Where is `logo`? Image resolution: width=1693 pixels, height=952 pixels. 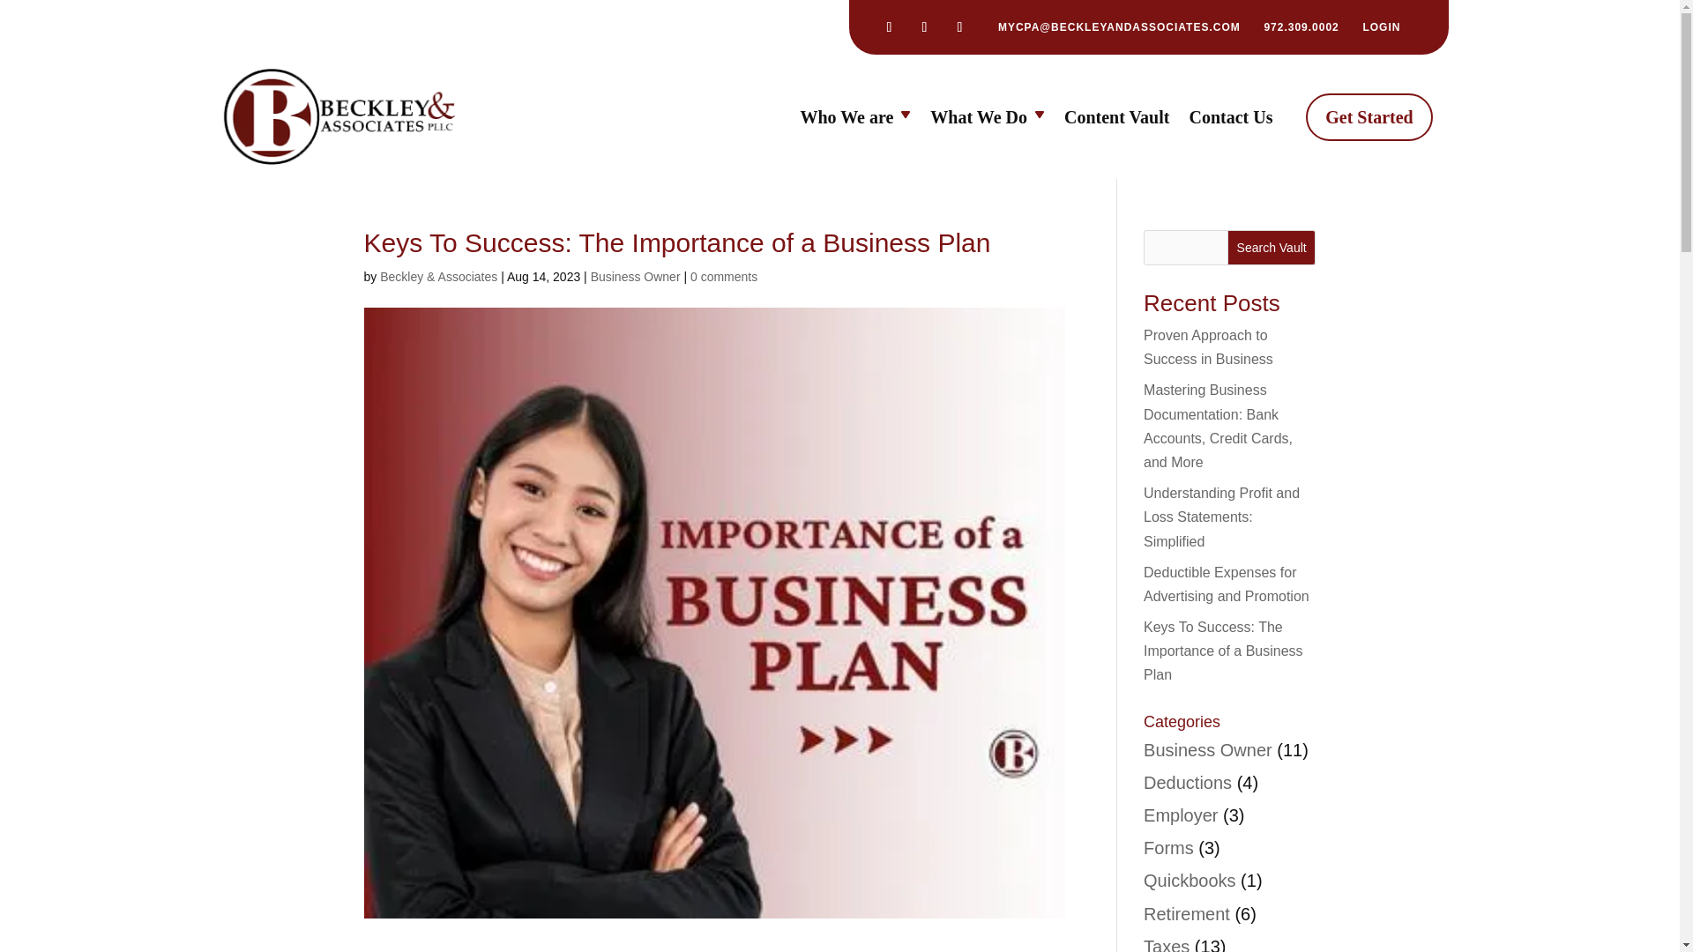
logo is located at coordinates (339, 116).